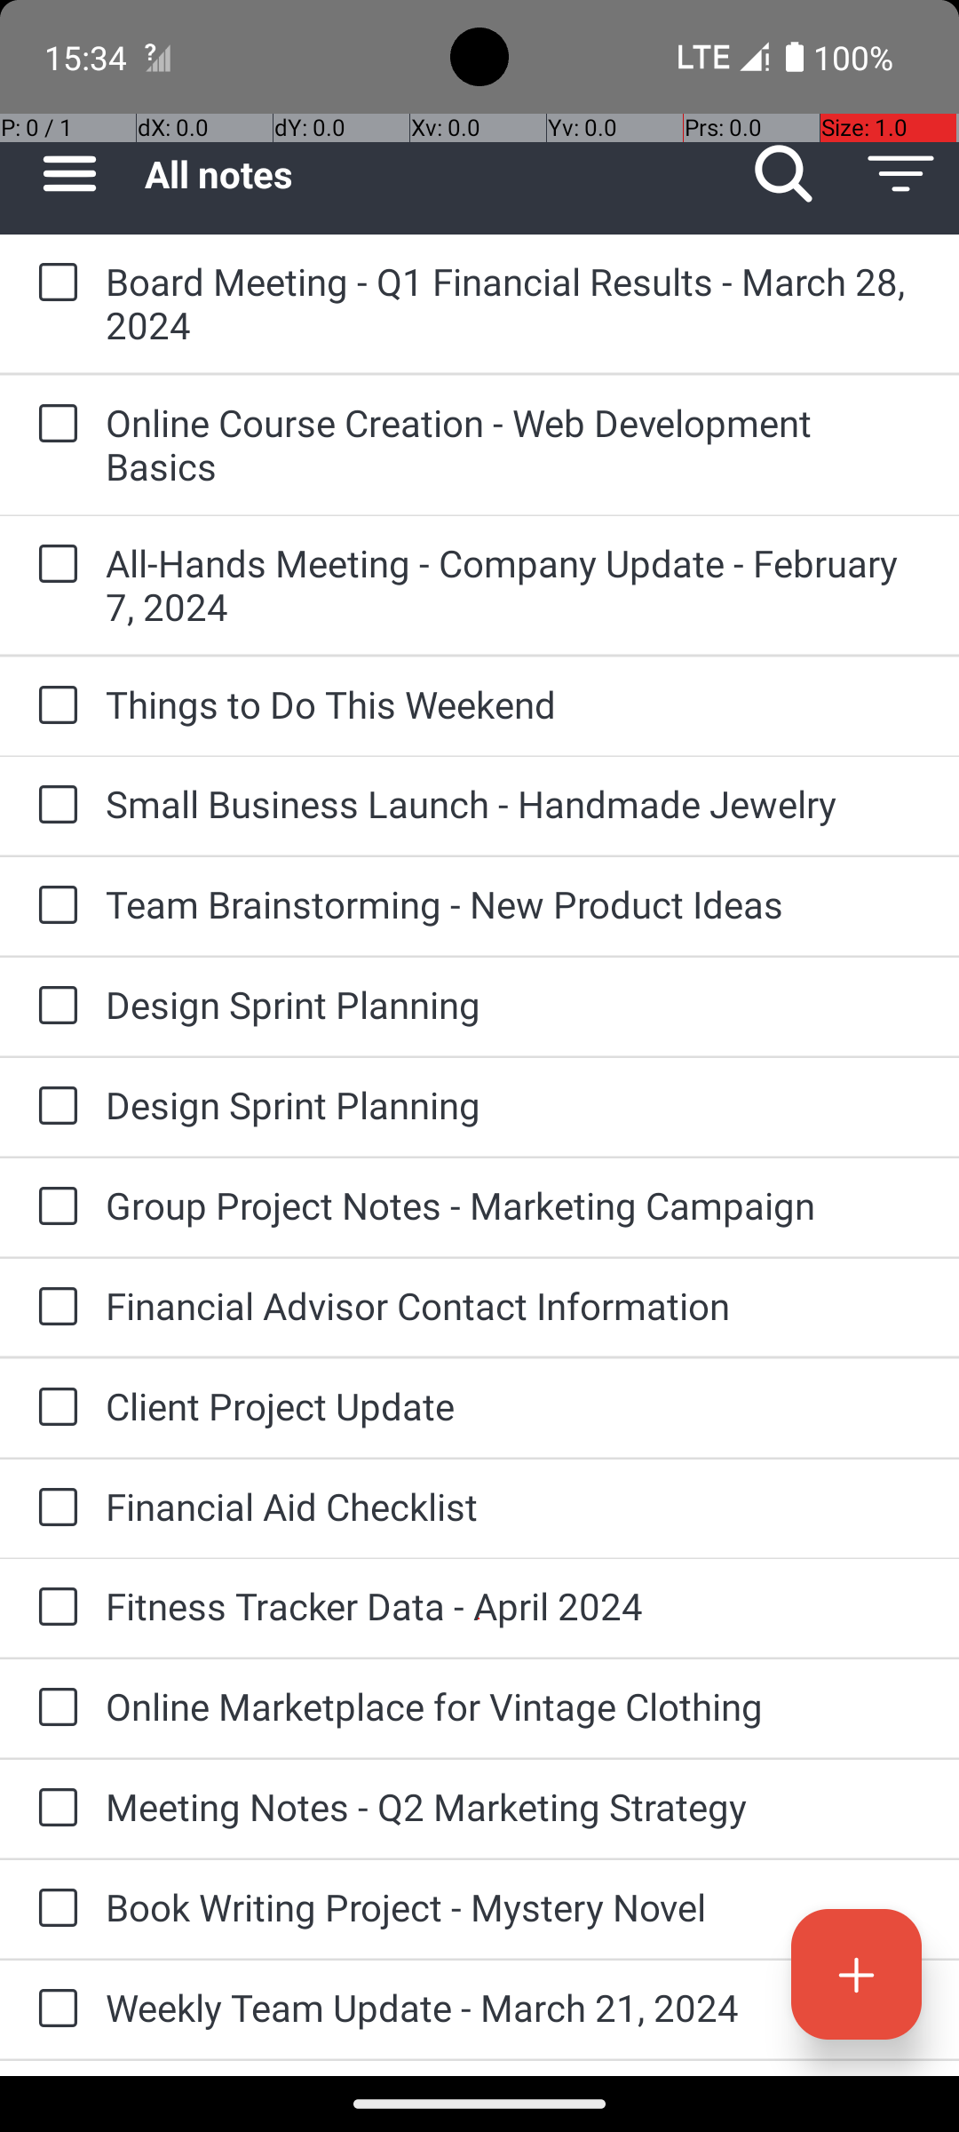 The image size is (959, 2132). I want to click on to-do: All-Hands Meeting - Company Update - February 7, 2024, so click(53, 565).